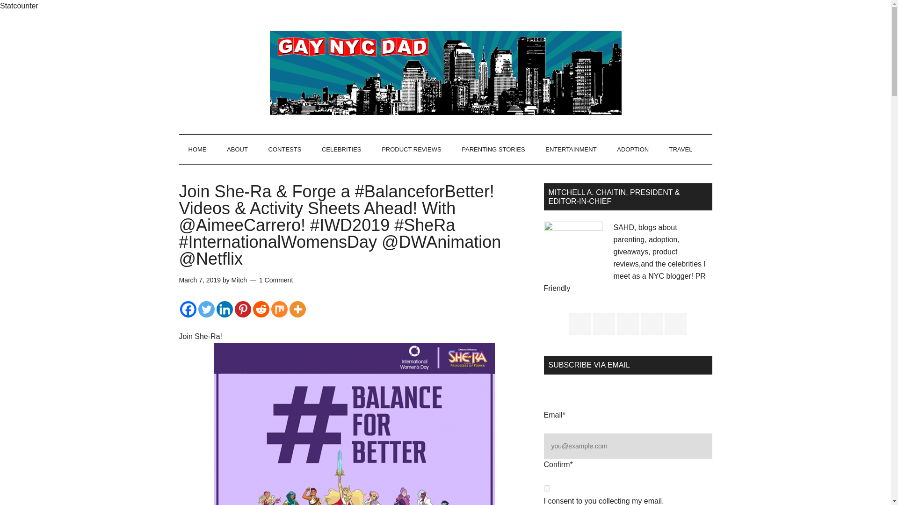 This screenshot has width=898, height=505. Describe the element at coordinates (276, 280) in the screenshot. I see `1 Comment` at that location.